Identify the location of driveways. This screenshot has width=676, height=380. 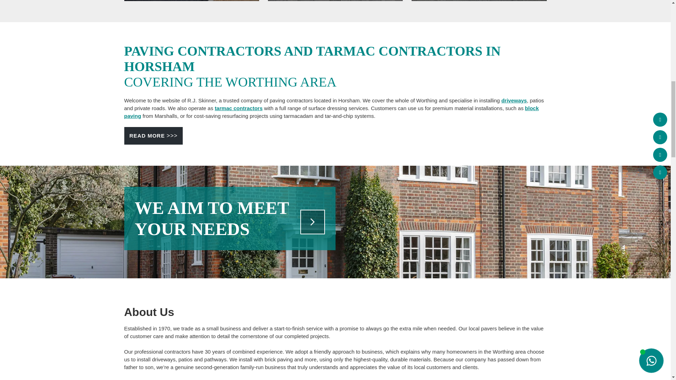
(514, 100).